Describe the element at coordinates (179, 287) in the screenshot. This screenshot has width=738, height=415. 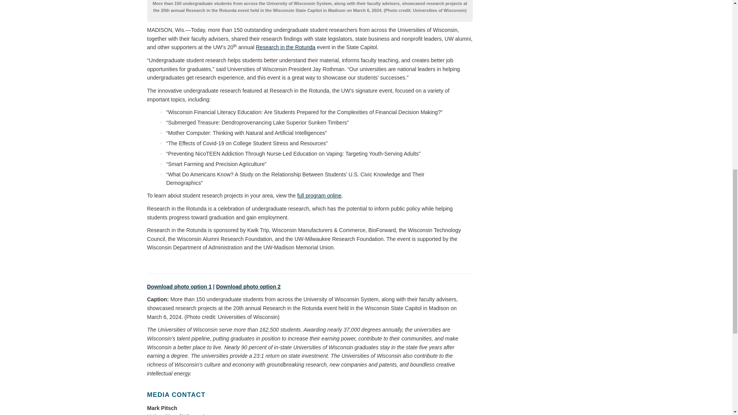
I see `Download photo option 1` at that location.